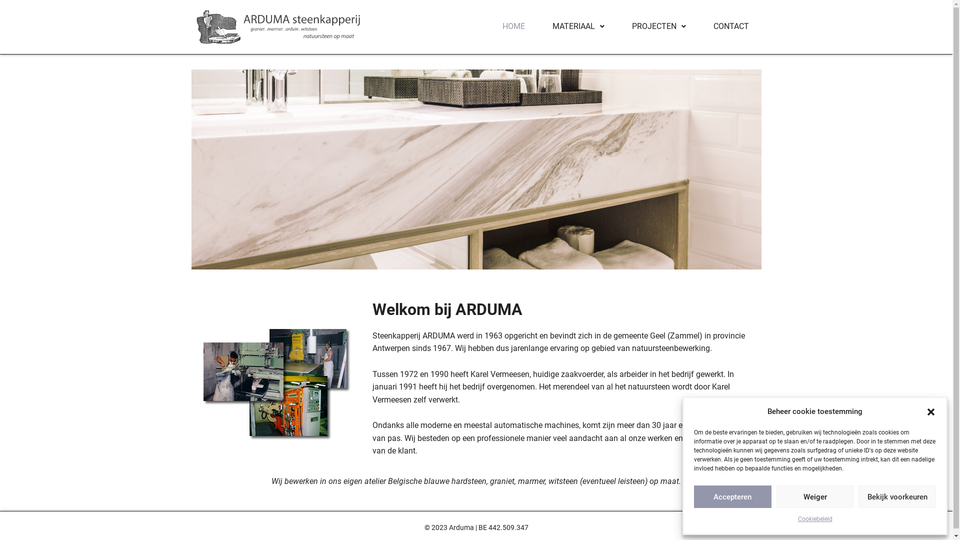 The image size is (960, 540). Describe the element at coordinates (815, 519) in the screenshot. I see `Cookiebeleid` at that location.